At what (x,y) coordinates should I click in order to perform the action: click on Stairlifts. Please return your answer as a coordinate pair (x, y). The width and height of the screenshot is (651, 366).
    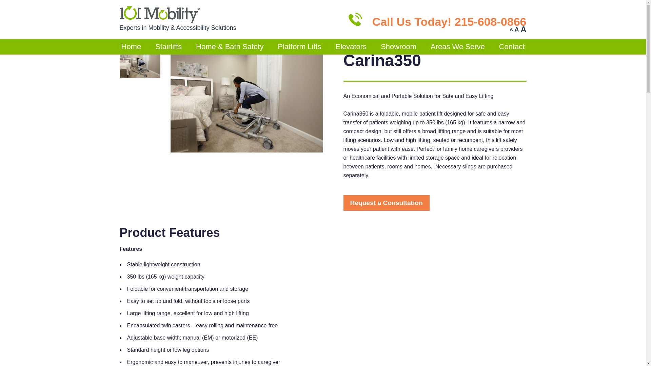
    Looking at the image, I should click on (169, 46).